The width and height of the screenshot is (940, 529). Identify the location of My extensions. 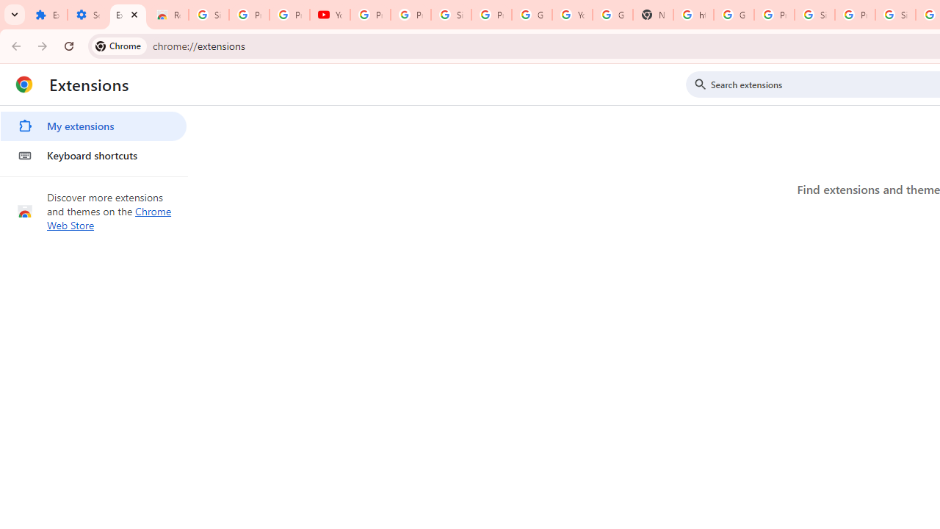
(93, 126).